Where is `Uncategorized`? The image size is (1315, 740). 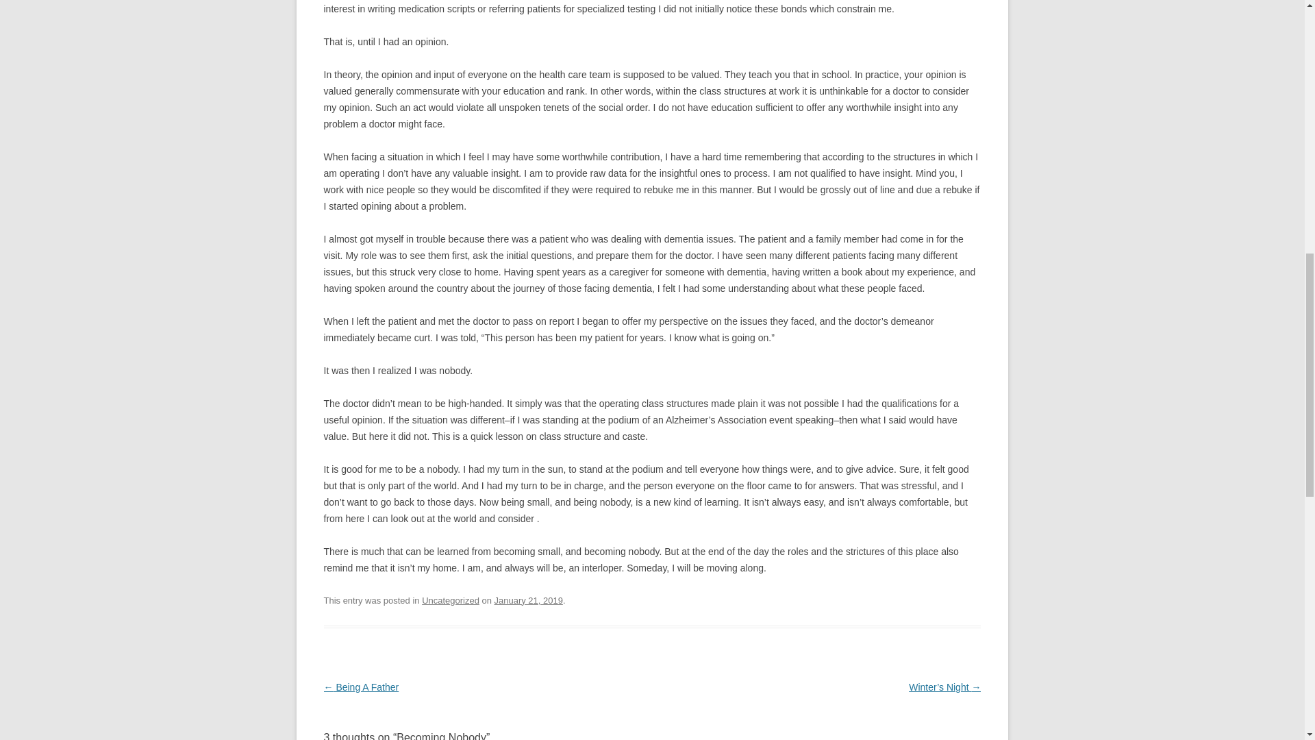
Uncategorized is located at coordinates (451, 600).